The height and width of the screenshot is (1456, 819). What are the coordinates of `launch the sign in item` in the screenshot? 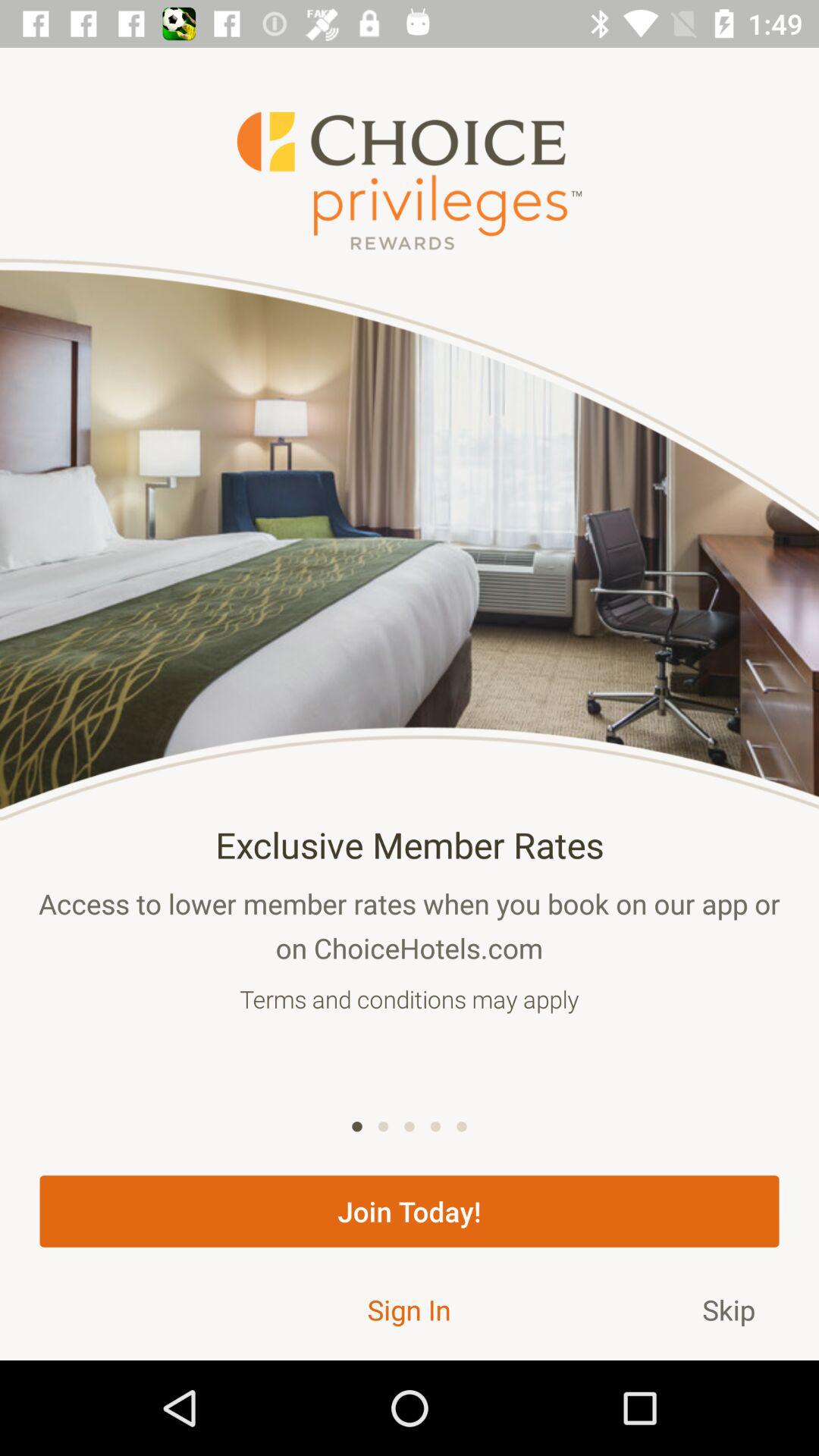 It's located at (409, 1309).